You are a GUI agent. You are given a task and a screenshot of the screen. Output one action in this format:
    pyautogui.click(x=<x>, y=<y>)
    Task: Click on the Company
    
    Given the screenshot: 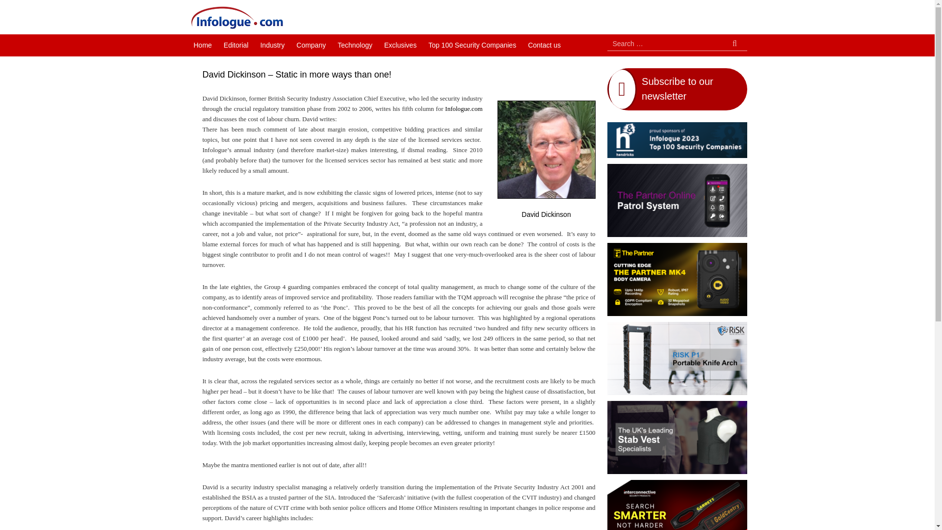 What is the action you would take?
    pyautogui.click(x=311, y=45)
    